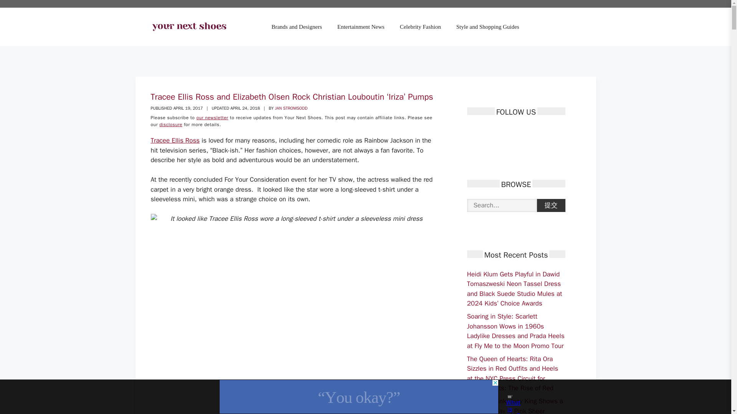 The width and height of the screenshot is (737, 414). I want to click on our newsletter, so click(213, 118).